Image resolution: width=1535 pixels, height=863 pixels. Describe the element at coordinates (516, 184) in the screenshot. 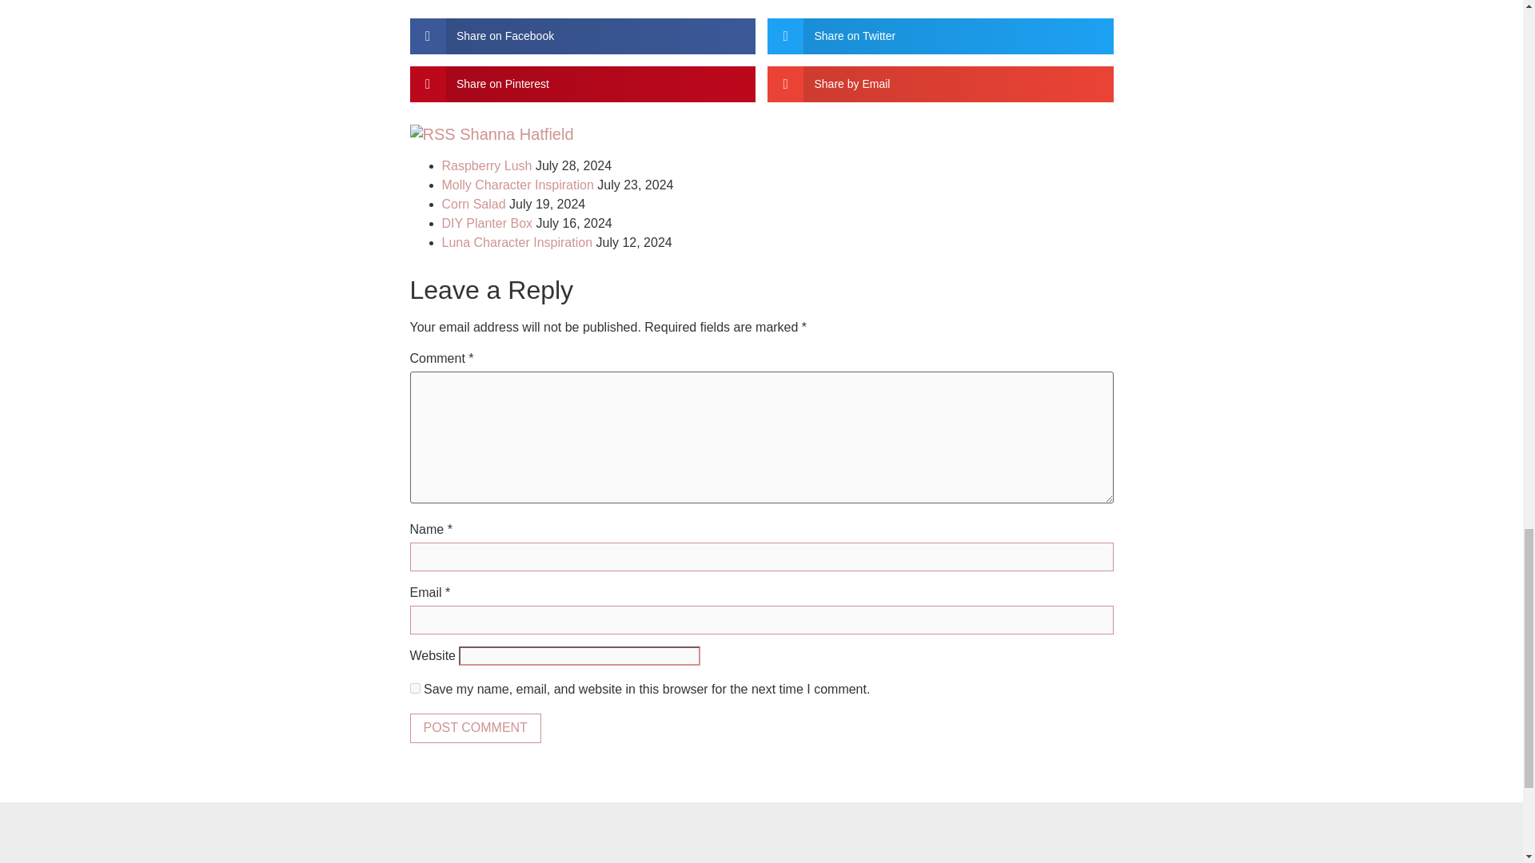

I see `Molly Character Inspiration` at that location.